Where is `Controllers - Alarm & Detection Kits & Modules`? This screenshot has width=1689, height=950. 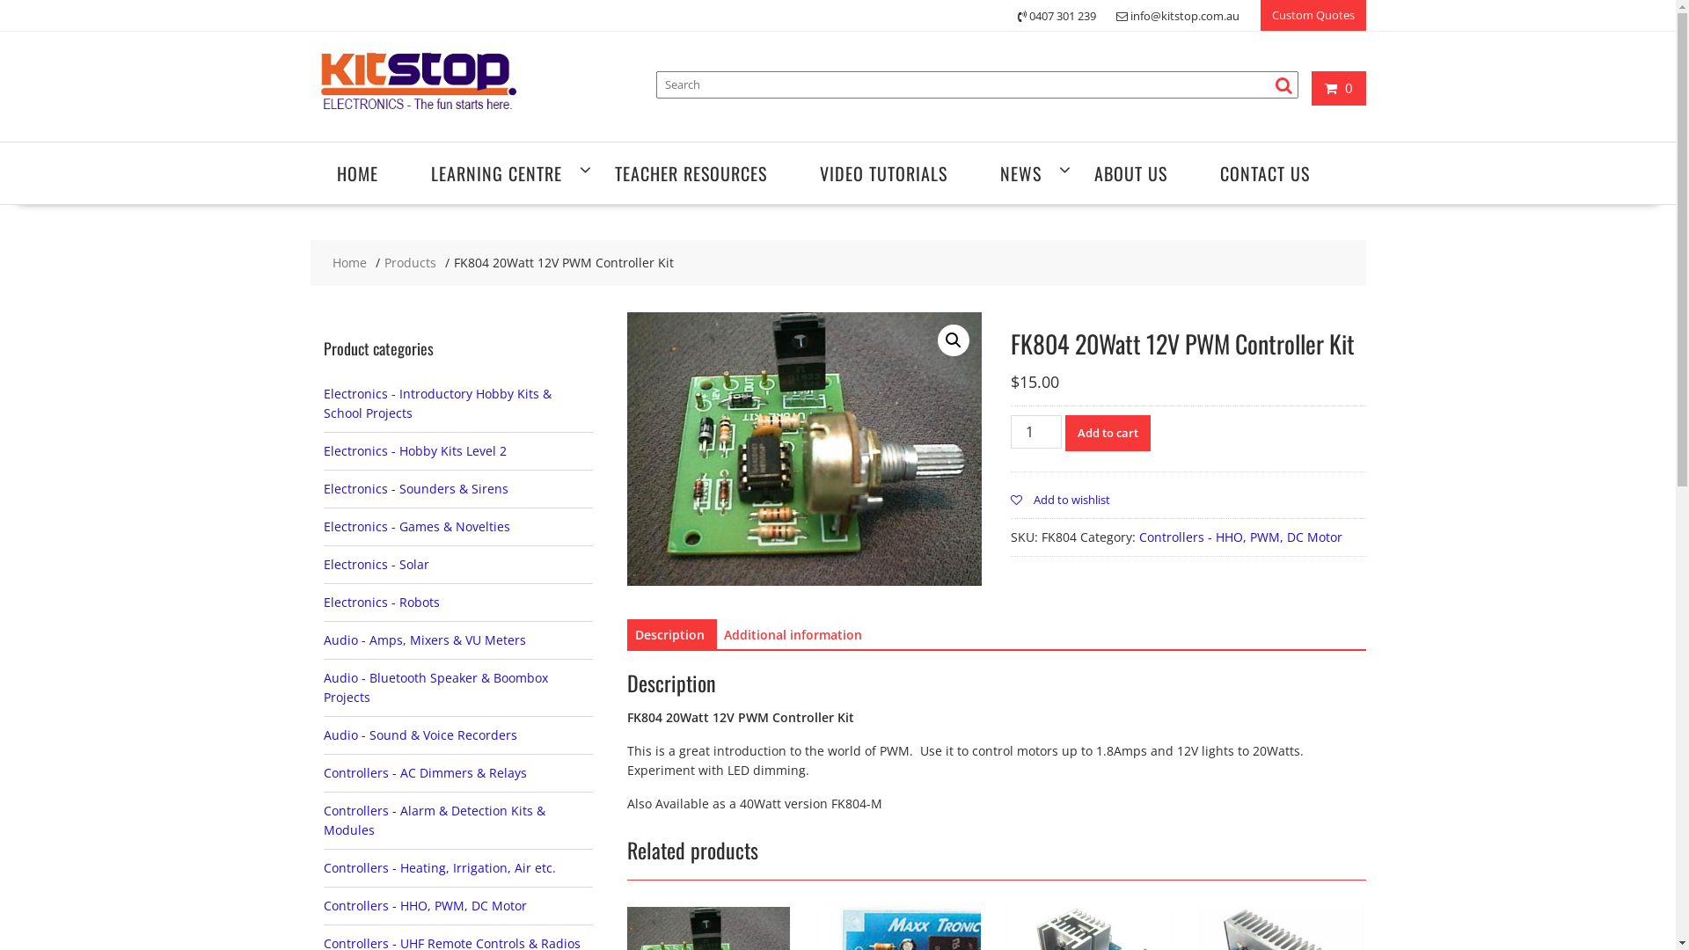
Controllers - Alarm & Detection Kits & Modules is located at coordinates (435, 820).